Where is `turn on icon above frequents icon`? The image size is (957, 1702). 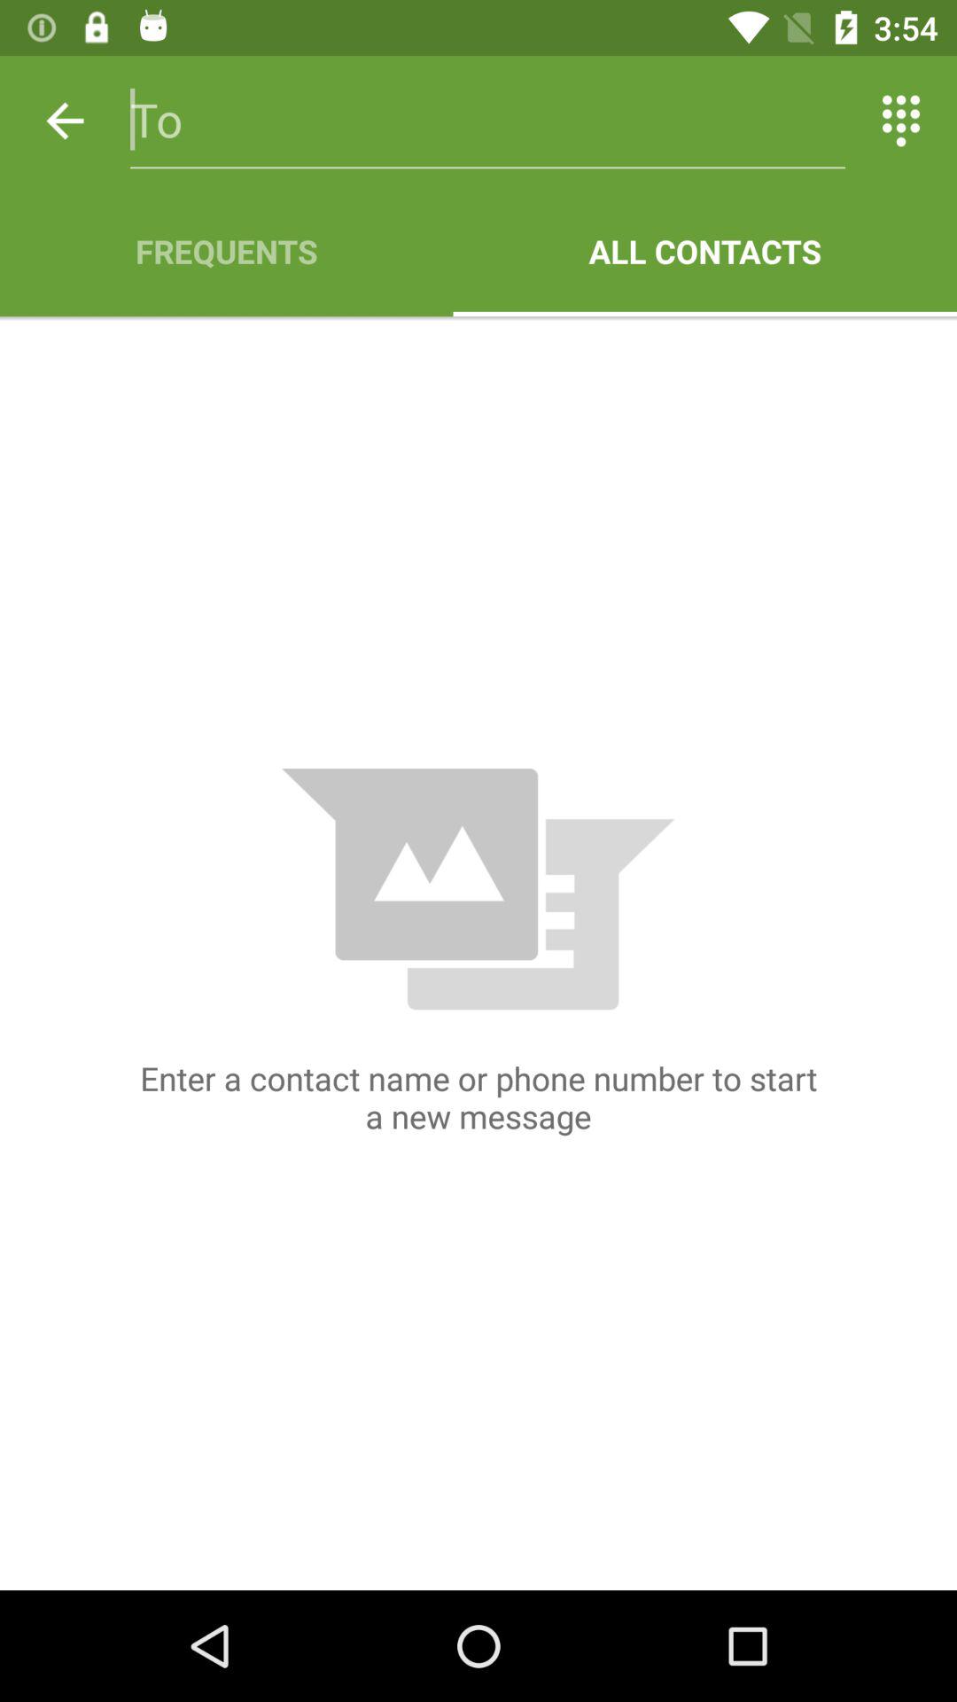
turn on icon above frequents icon is located at coordinates (65, 121).